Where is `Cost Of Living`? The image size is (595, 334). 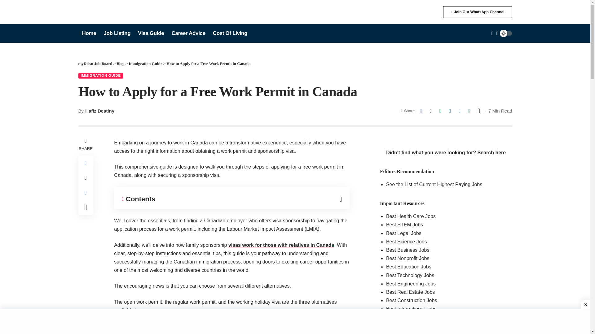 Cost Of Living is located at coordinates (230, 33).